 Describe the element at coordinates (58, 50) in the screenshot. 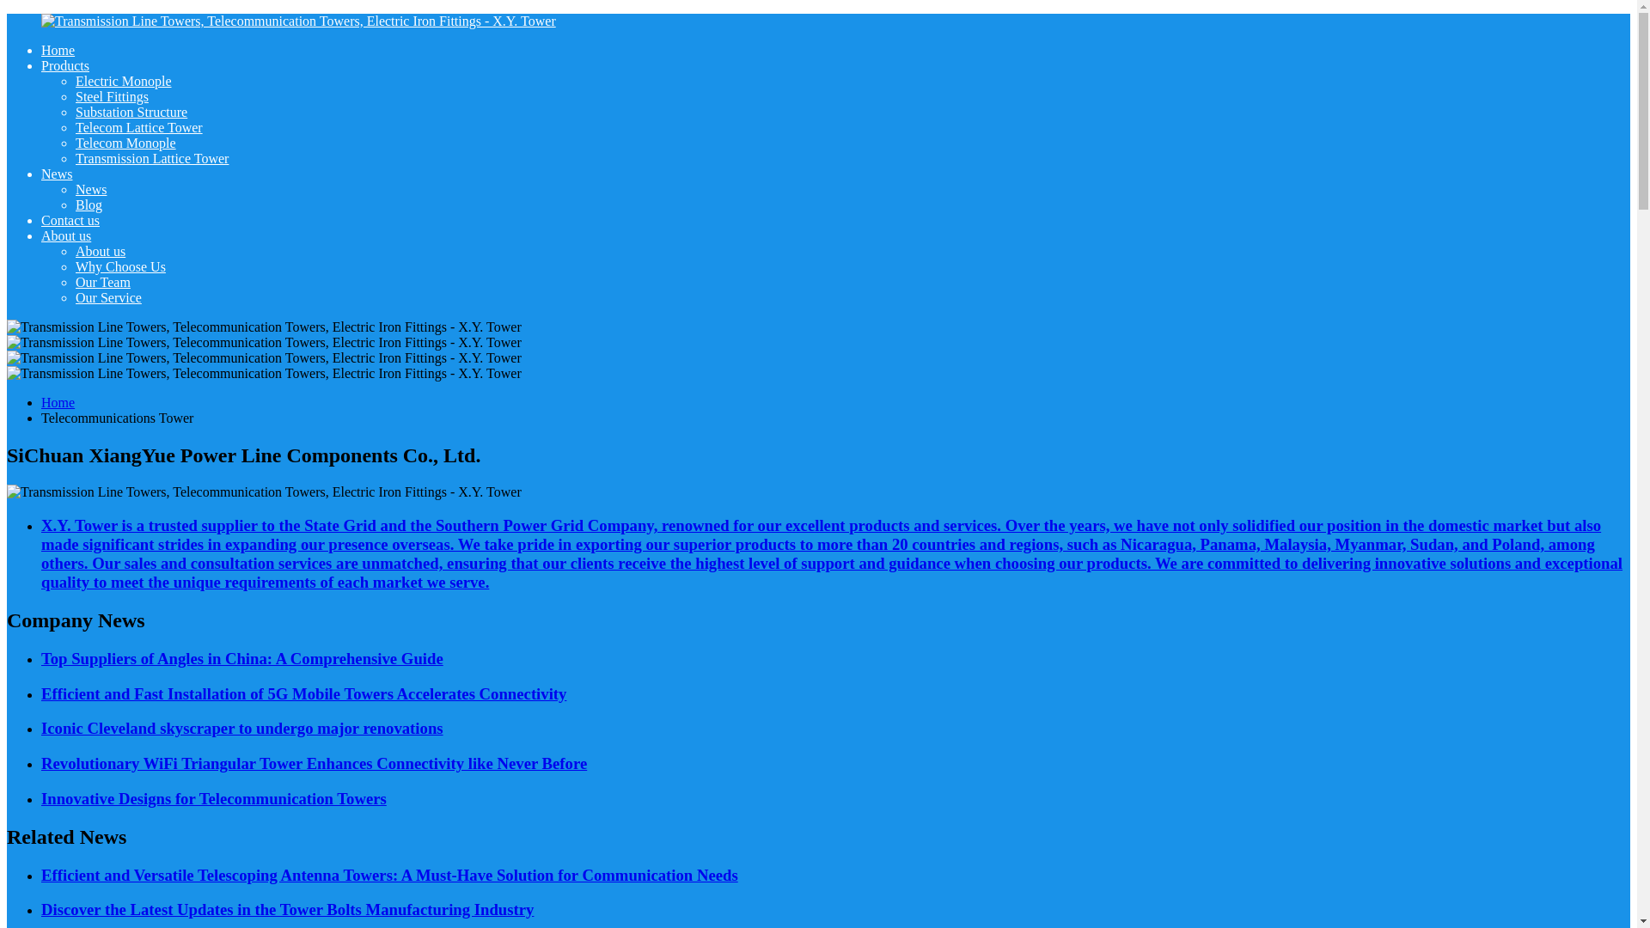

I see `Home` at that location.